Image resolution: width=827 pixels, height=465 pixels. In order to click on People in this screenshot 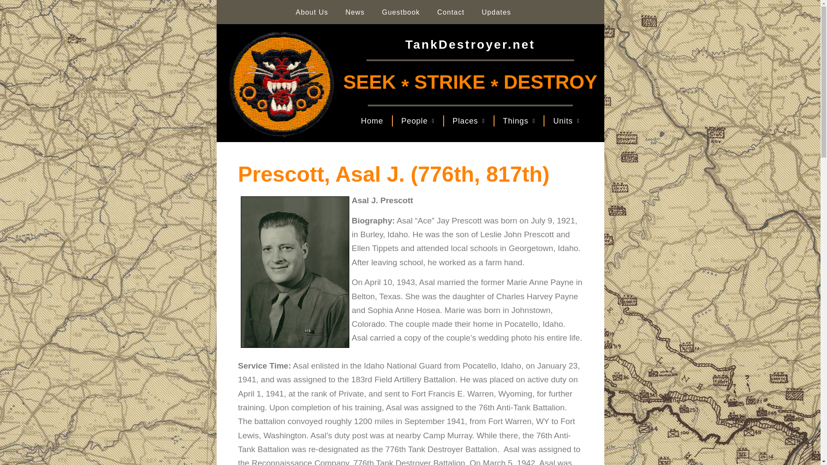, I will do `click(418, 121)`.